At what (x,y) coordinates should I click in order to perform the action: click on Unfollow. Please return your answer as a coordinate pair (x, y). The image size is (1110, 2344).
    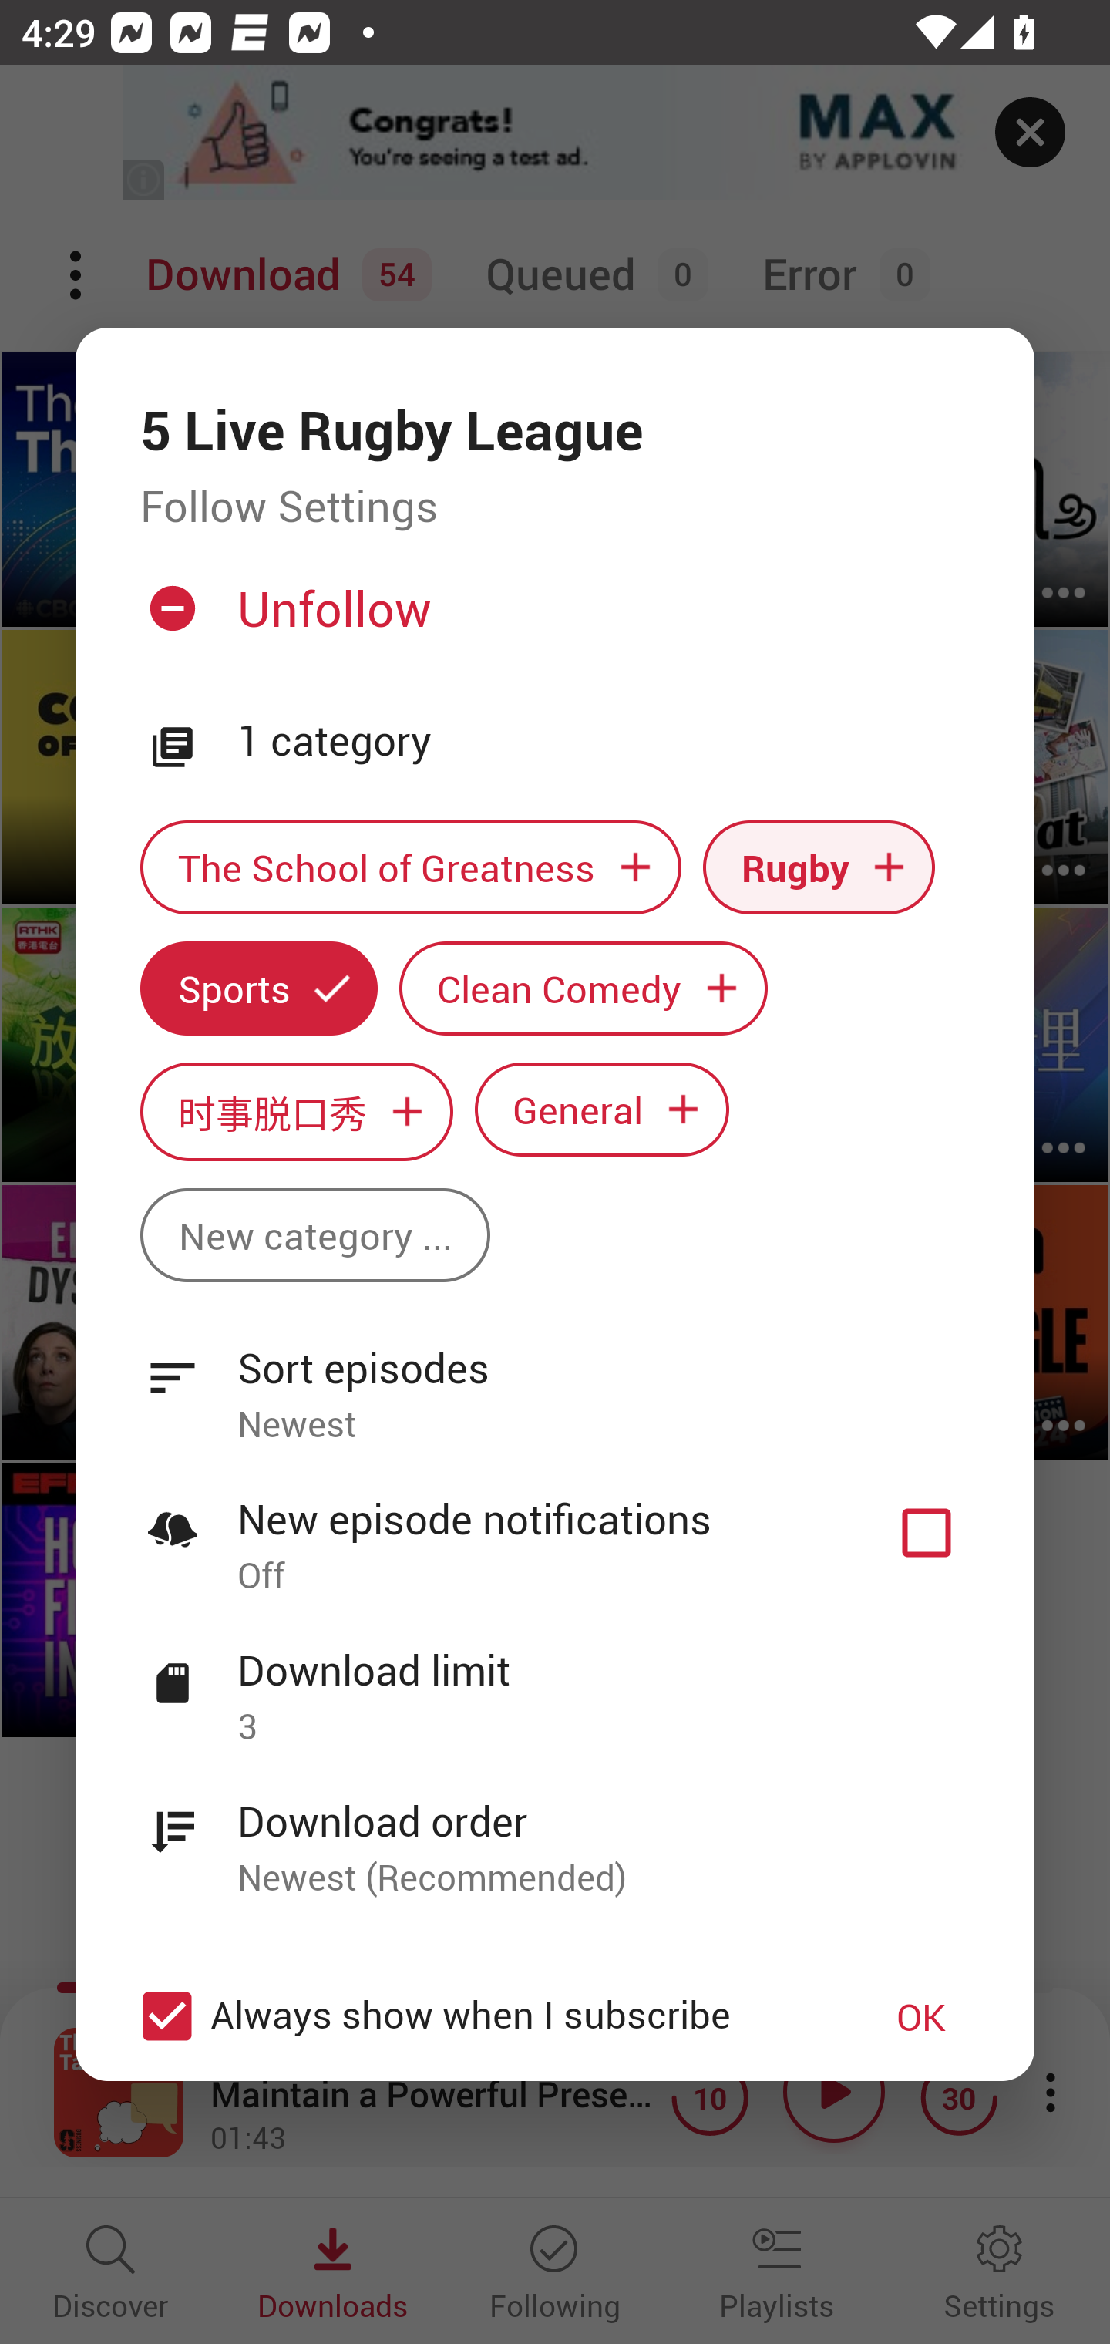
    Looking at the image, I should click on (552, 621).